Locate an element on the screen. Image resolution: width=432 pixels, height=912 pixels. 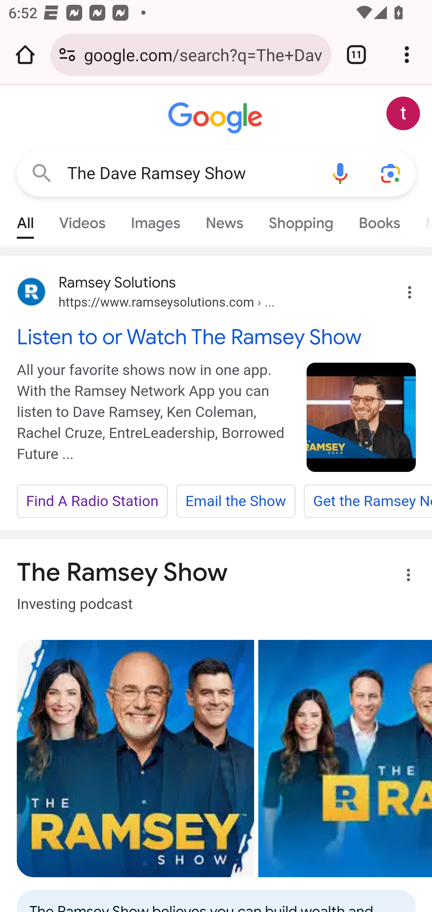
Google Search is located at coordinates (42, 173).